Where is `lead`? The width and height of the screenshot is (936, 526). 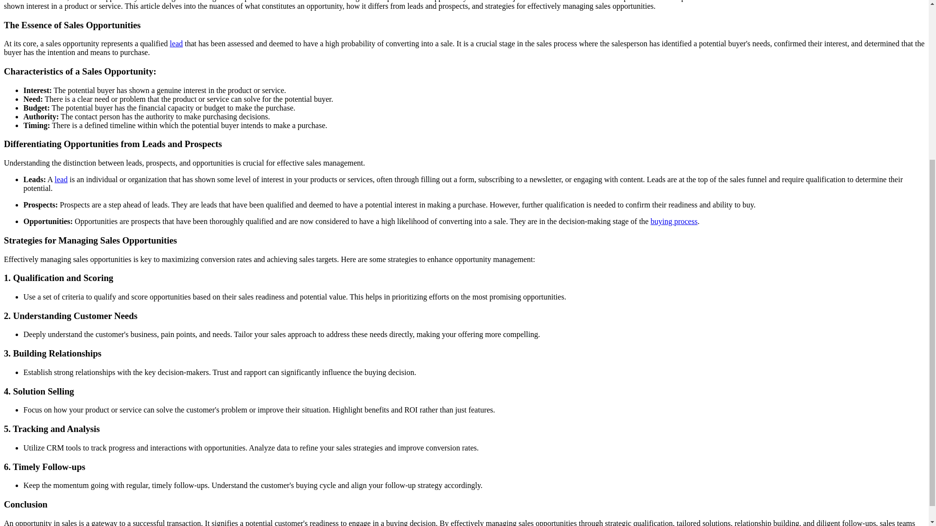
lead is located at coordinates (175, 44).